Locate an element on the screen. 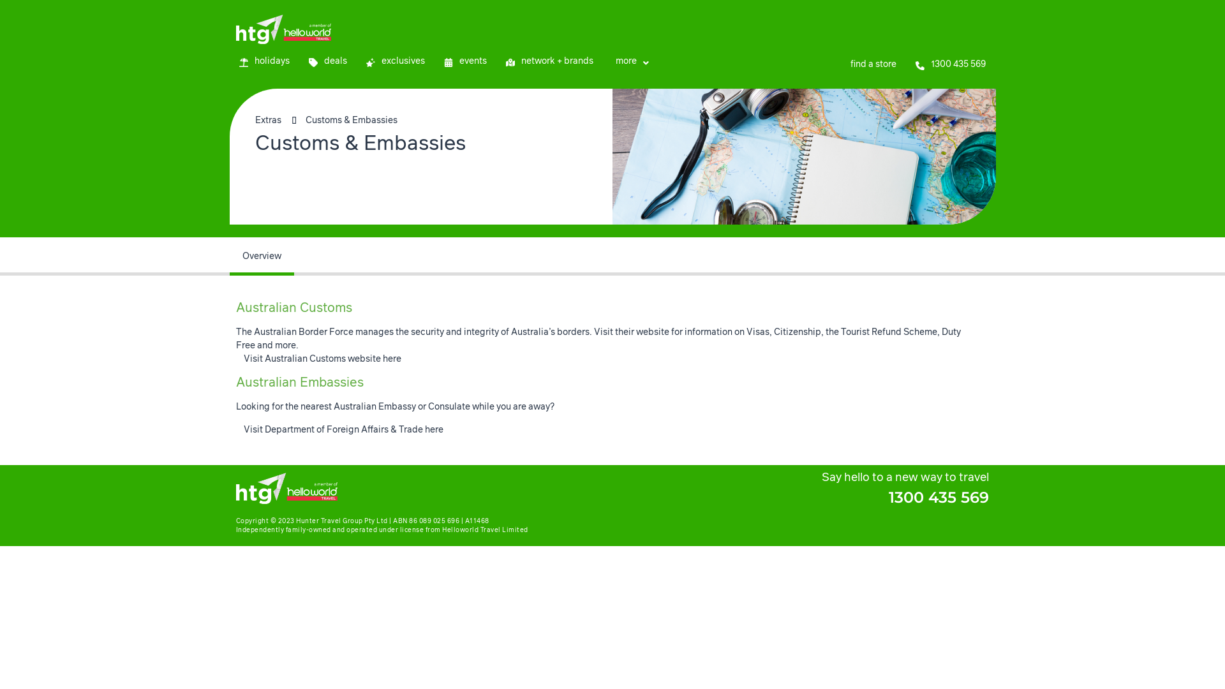  Overview is located at coordinates (262, 256).